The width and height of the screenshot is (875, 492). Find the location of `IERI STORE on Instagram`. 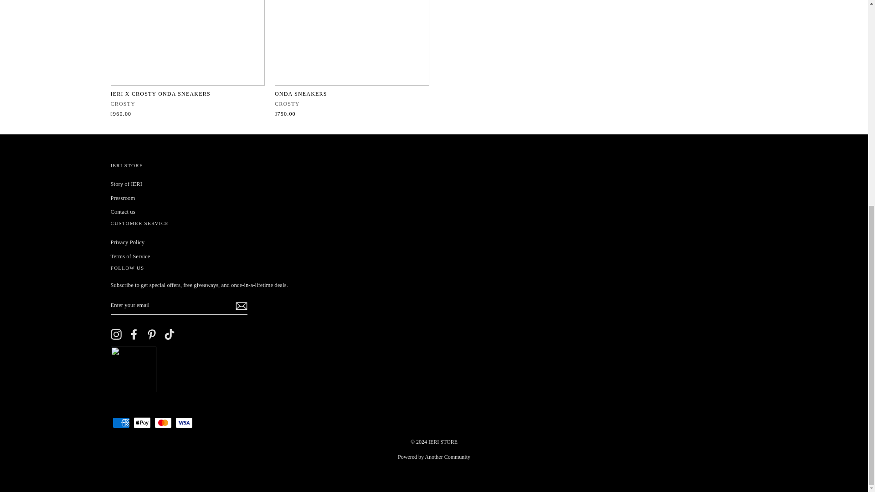

IERI STORE on Instagram is located at coordinates (116, 334).